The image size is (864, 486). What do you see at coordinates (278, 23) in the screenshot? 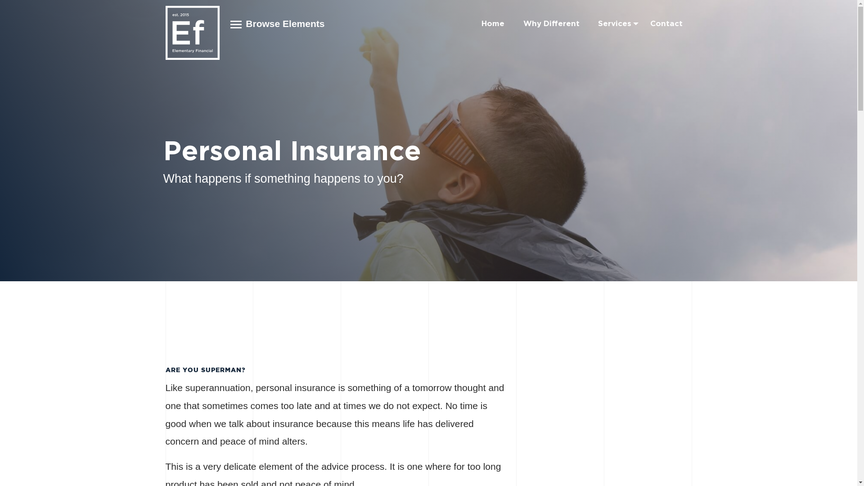
I see `Browse Elements` at bounding box center [278, 23].